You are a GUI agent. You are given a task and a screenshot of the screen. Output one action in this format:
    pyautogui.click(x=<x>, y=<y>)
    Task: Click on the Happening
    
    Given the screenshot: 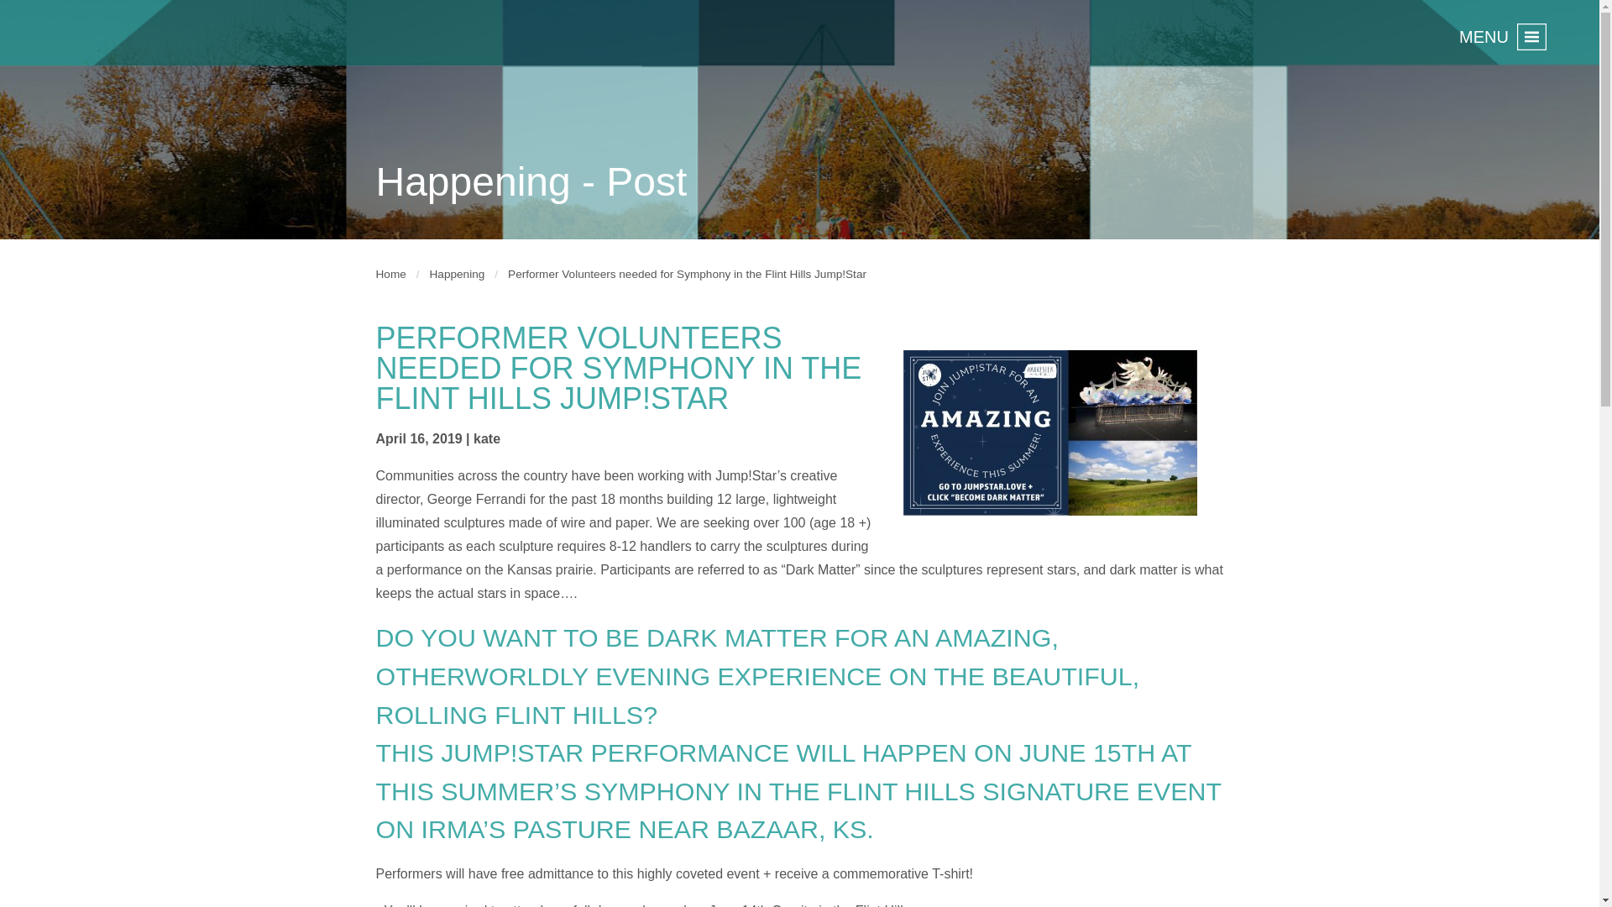 What is the action you would take?
    pyautogui.click(x=457, y=274)
    